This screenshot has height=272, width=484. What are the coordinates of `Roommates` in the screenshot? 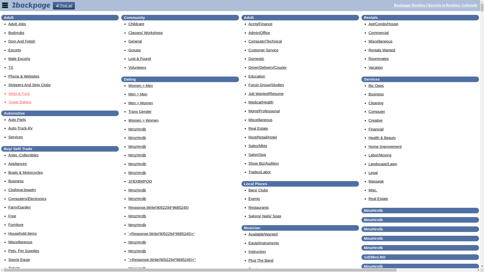 It's located at (379, 58).